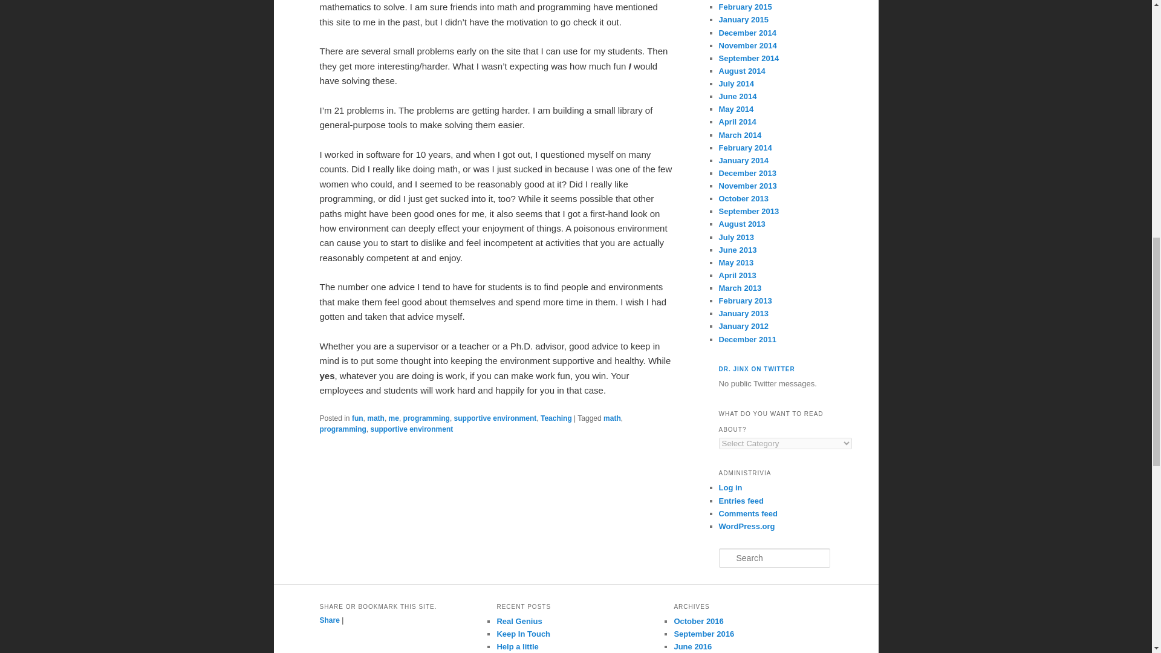 The width and height of the screenshot is (1161, 653). I want to click on me, so click(394, 418).